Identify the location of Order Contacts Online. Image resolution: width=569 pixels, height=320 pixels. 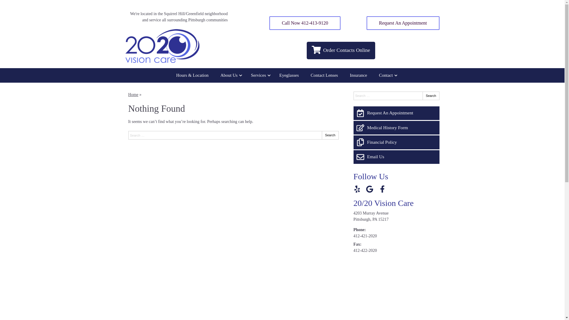
(341, 50).